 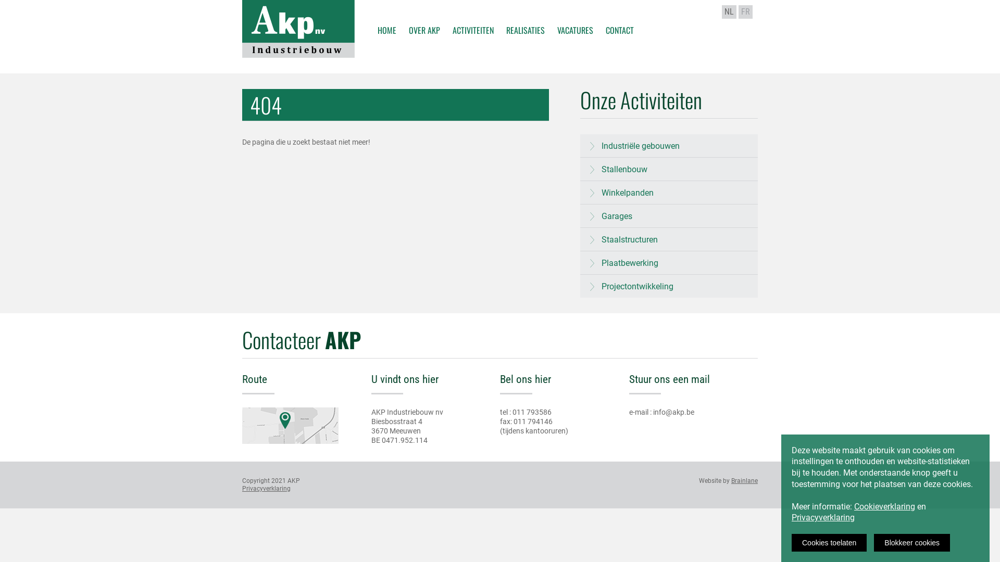 What do you see at coordinates (669, 216) in the screenshot?
I see `Garages` at bounding box center [669, 216].